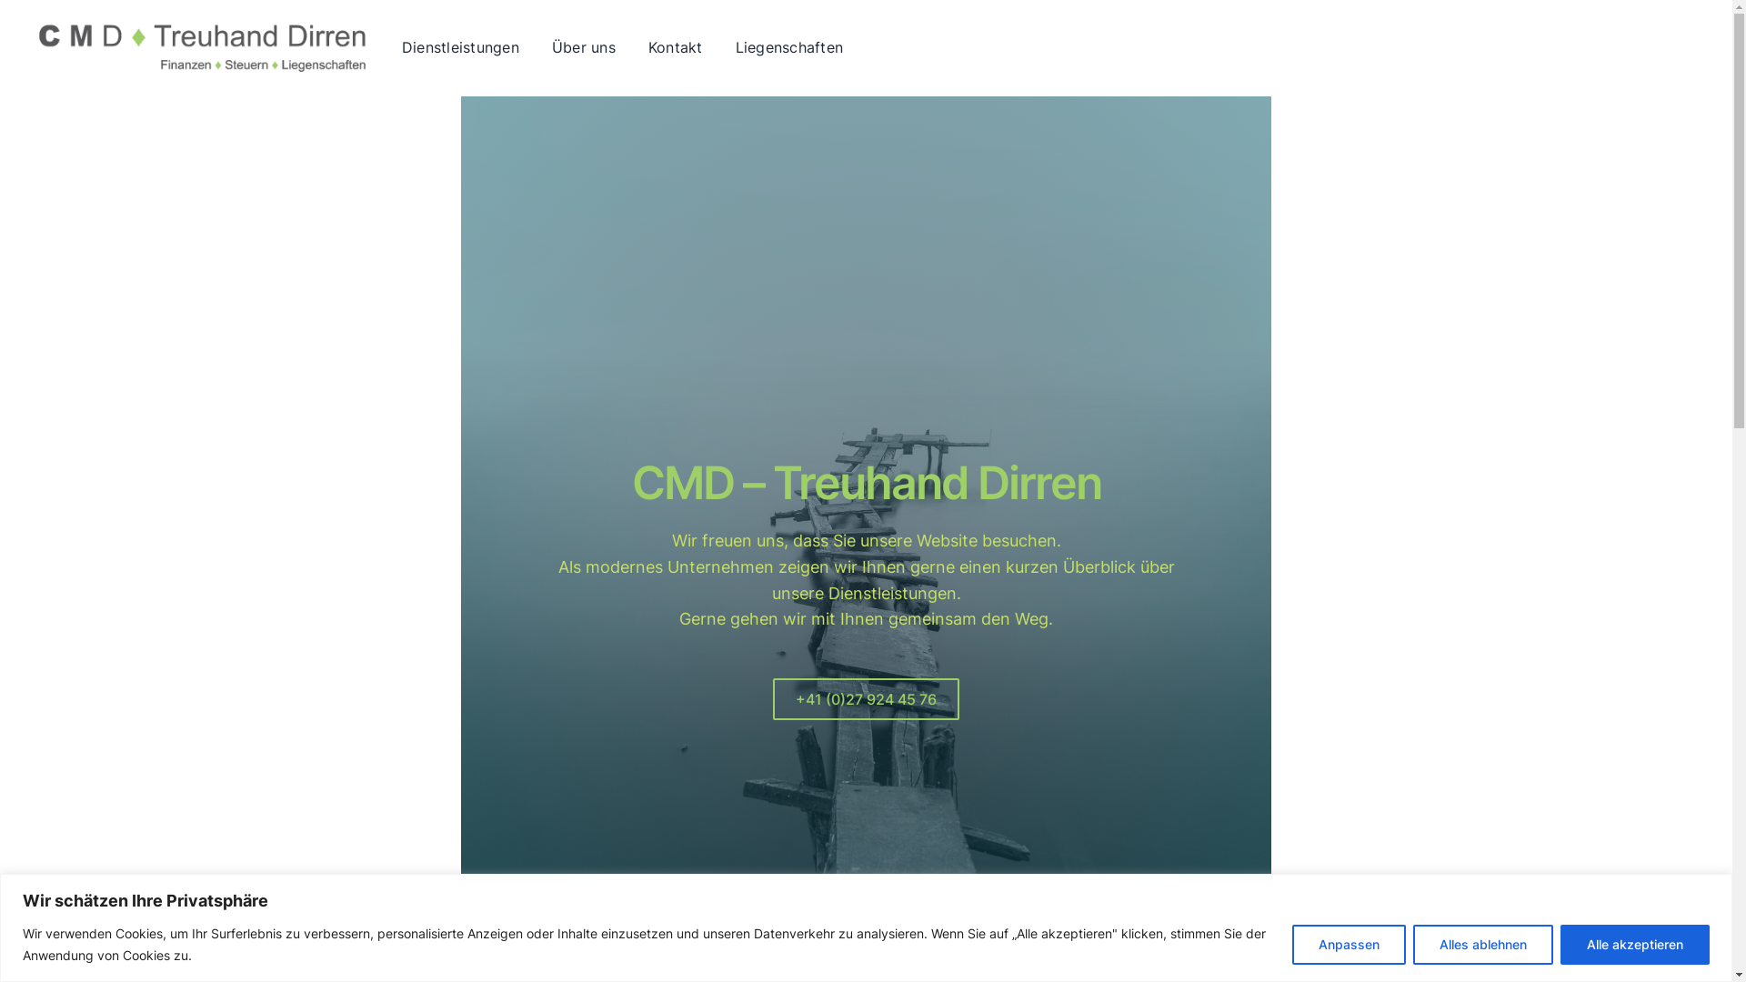 The height and width of the screenshot is (982, 1746). Describe the element at coordinates (1350, 944) in the screenshot. I see `Anpassen` at that location.